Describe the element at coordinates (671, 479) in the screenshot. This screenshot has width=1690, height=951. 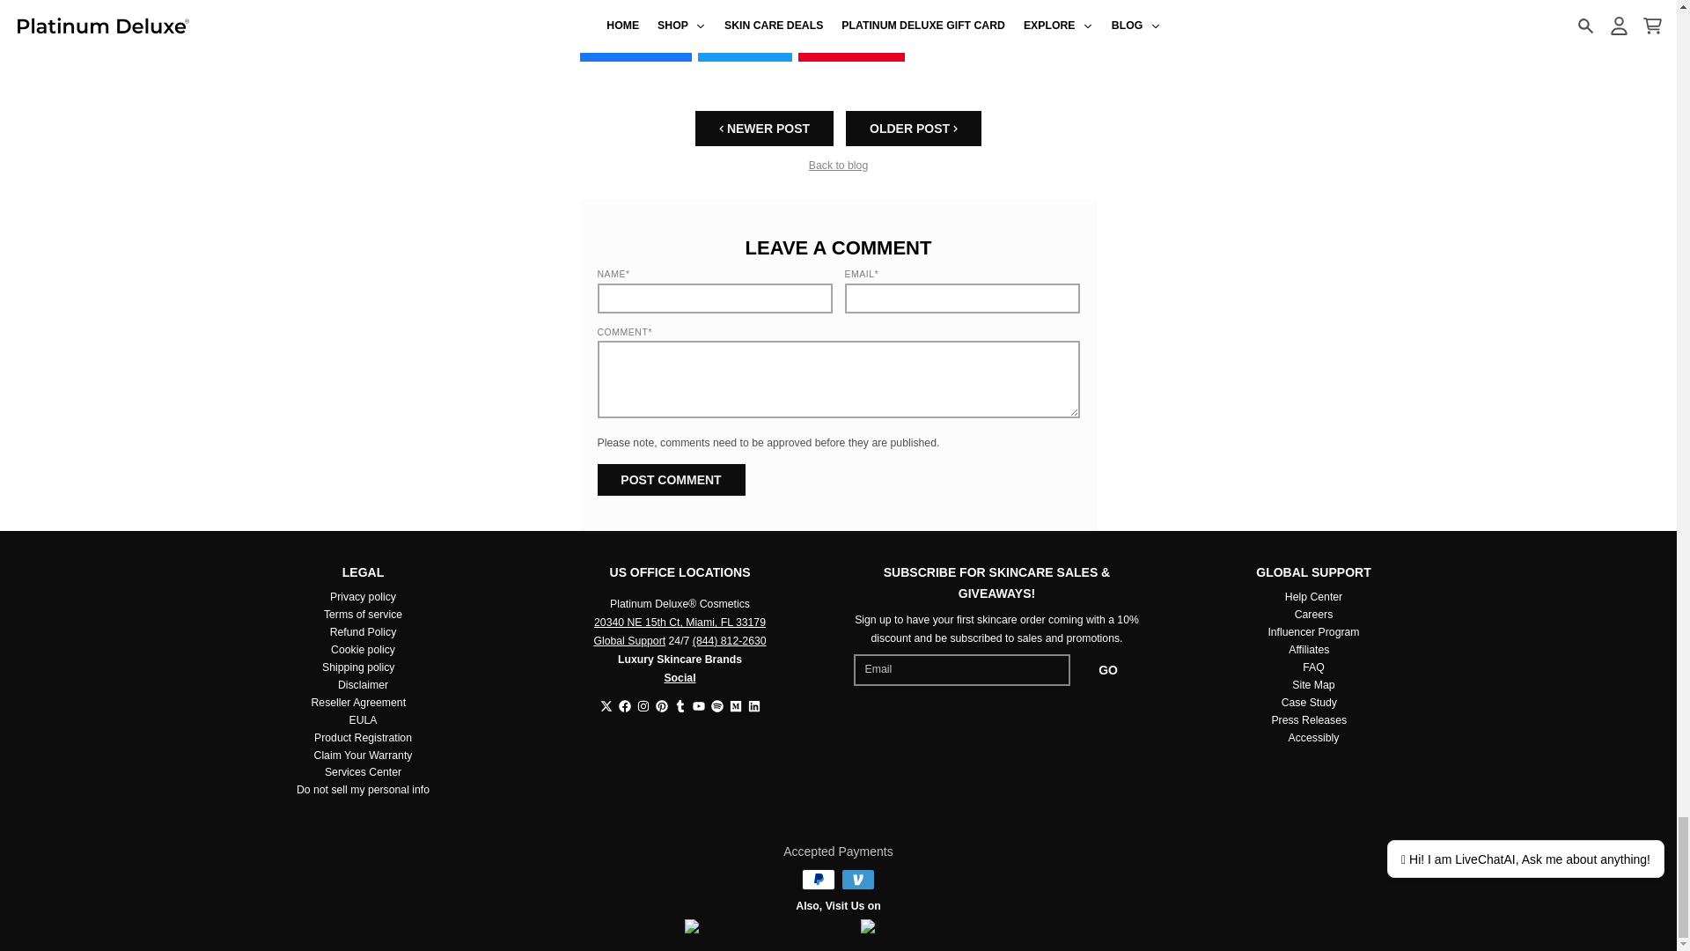
I see `Post comment` at that location.